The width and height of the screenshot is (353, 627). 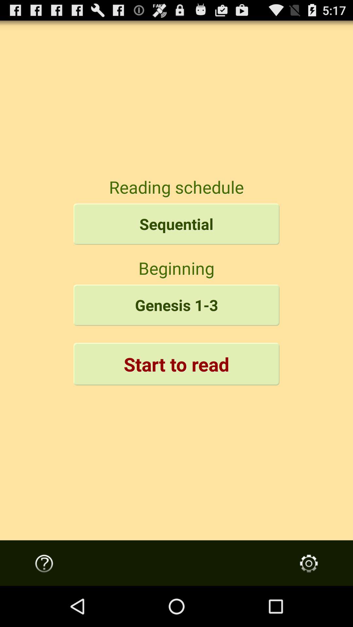 I want to click on select item above the beginning, so click(x=176, y=224).